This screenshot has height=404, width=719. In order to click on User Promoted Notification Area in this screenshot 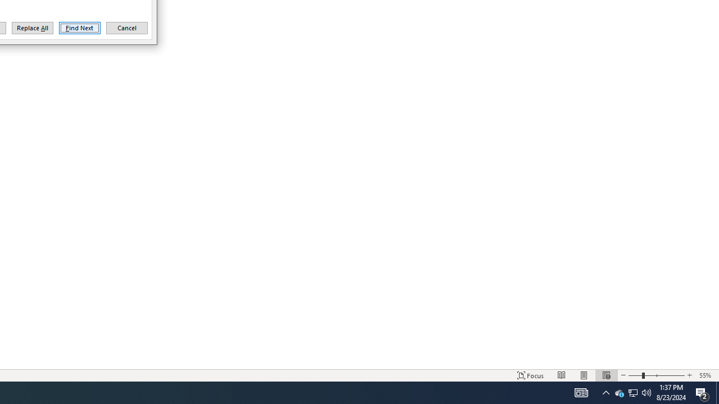, I will do `click(689, 375)`.